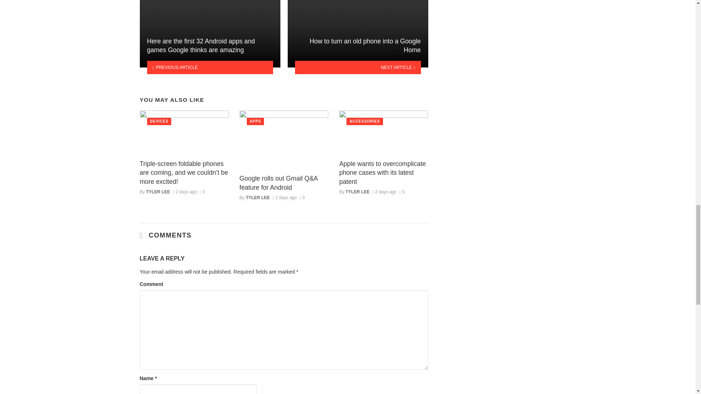  Describe the element at coordinates (284, 197) in the screenshot. I see `August 30, 2024 at 6:43 am` at that location.